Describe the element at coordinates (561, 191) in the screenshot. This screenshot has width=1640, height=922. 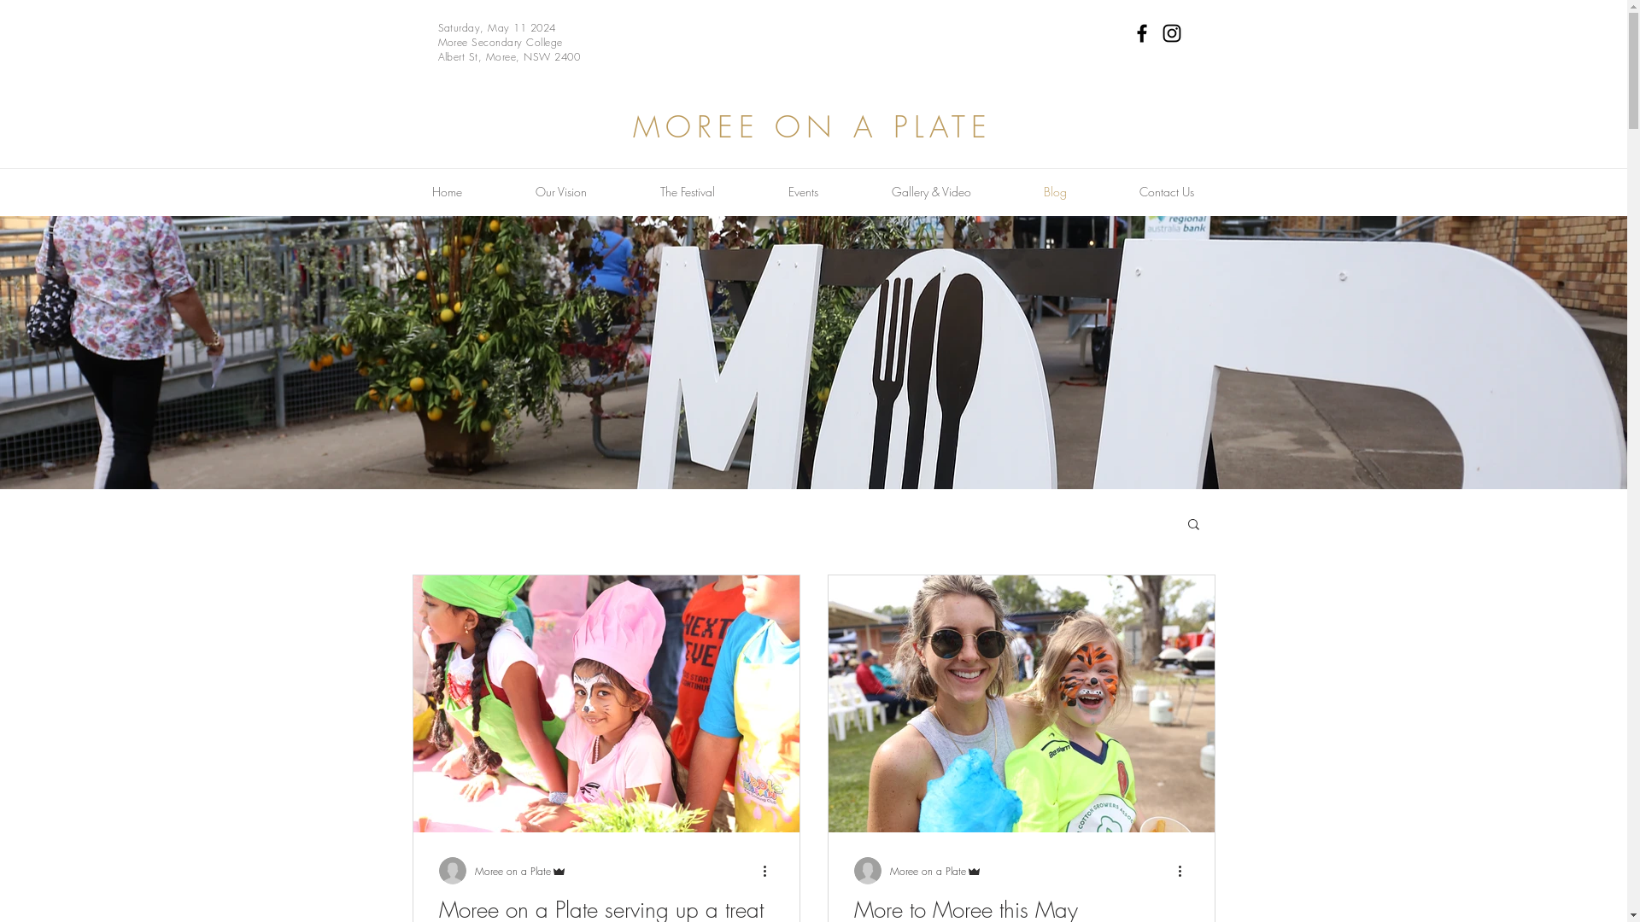
I see `Our Vision` at that location.